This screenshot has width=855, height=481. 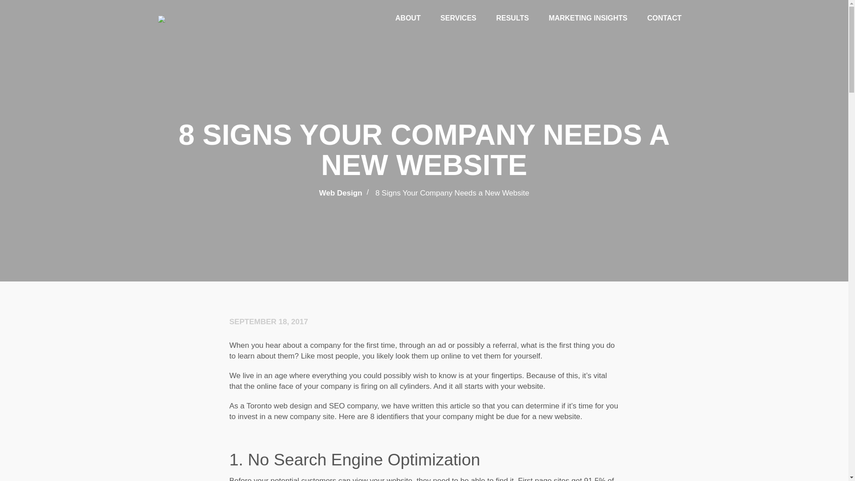 What do you see at coordinates (458, 18) in the screenshot?
I see `SERVICES` at bounding box center [458, 18].